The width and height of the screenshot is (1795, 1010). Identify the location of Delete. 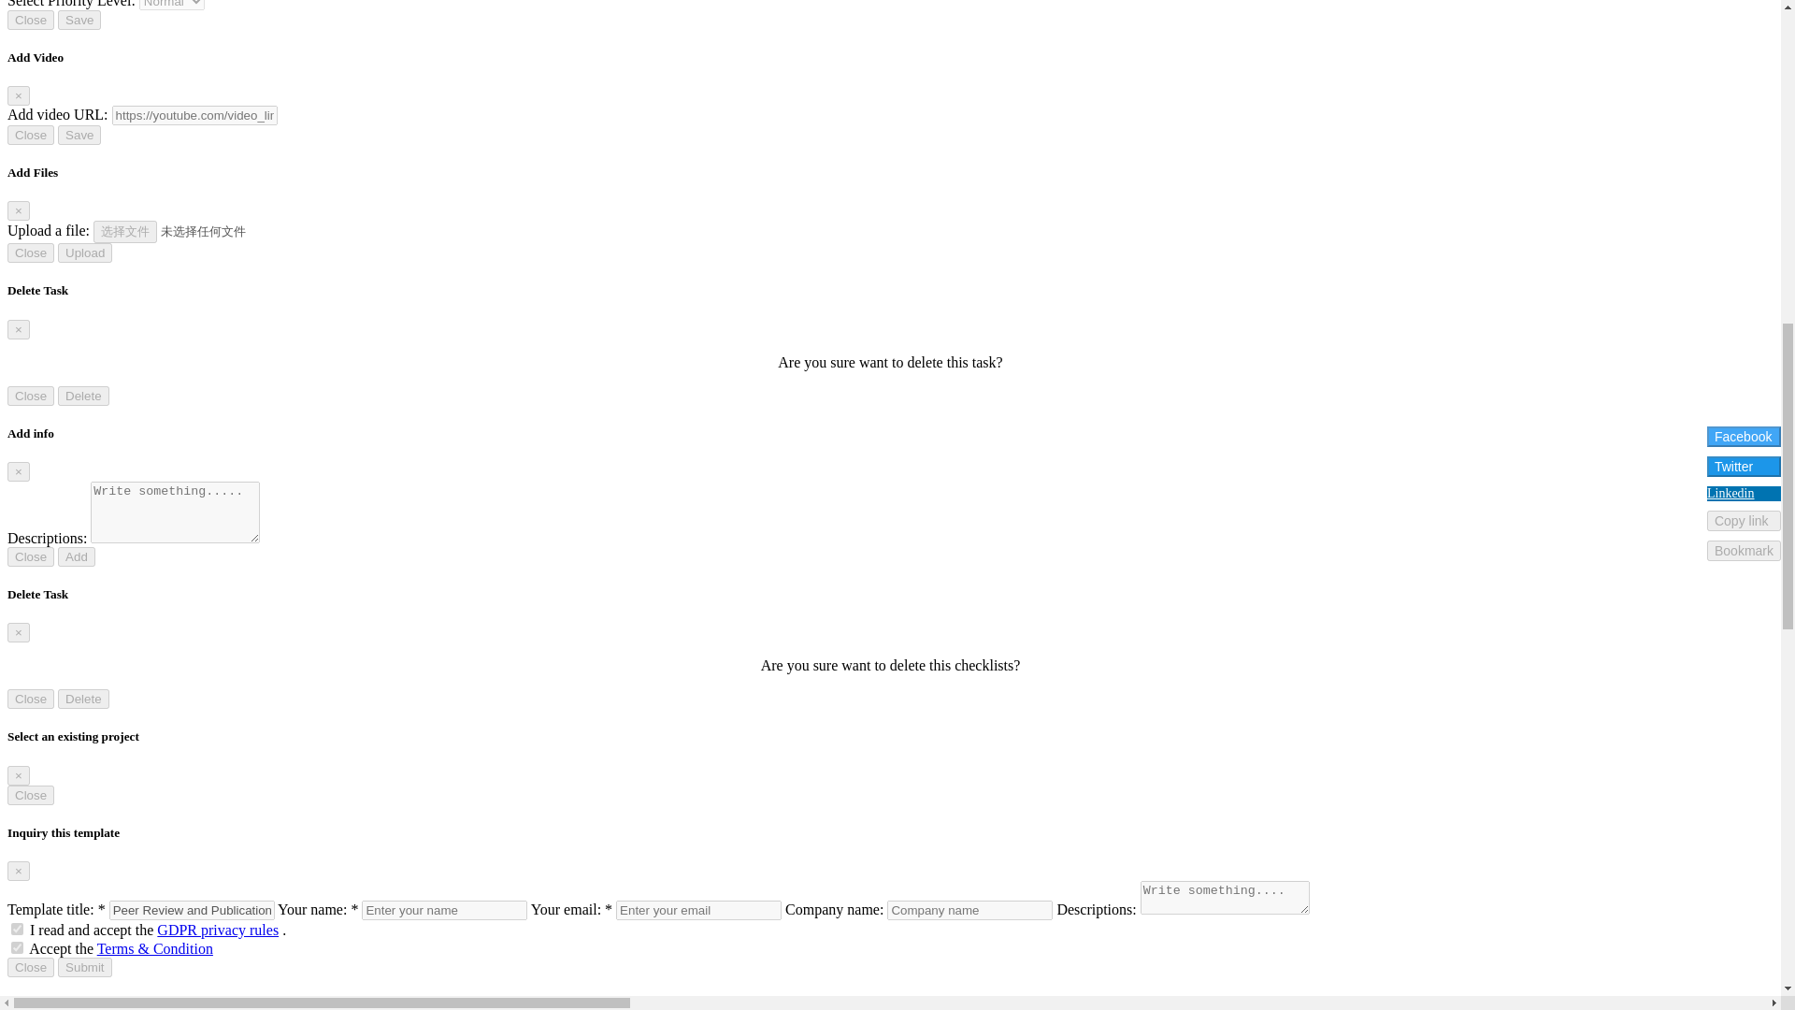
(83, 699).